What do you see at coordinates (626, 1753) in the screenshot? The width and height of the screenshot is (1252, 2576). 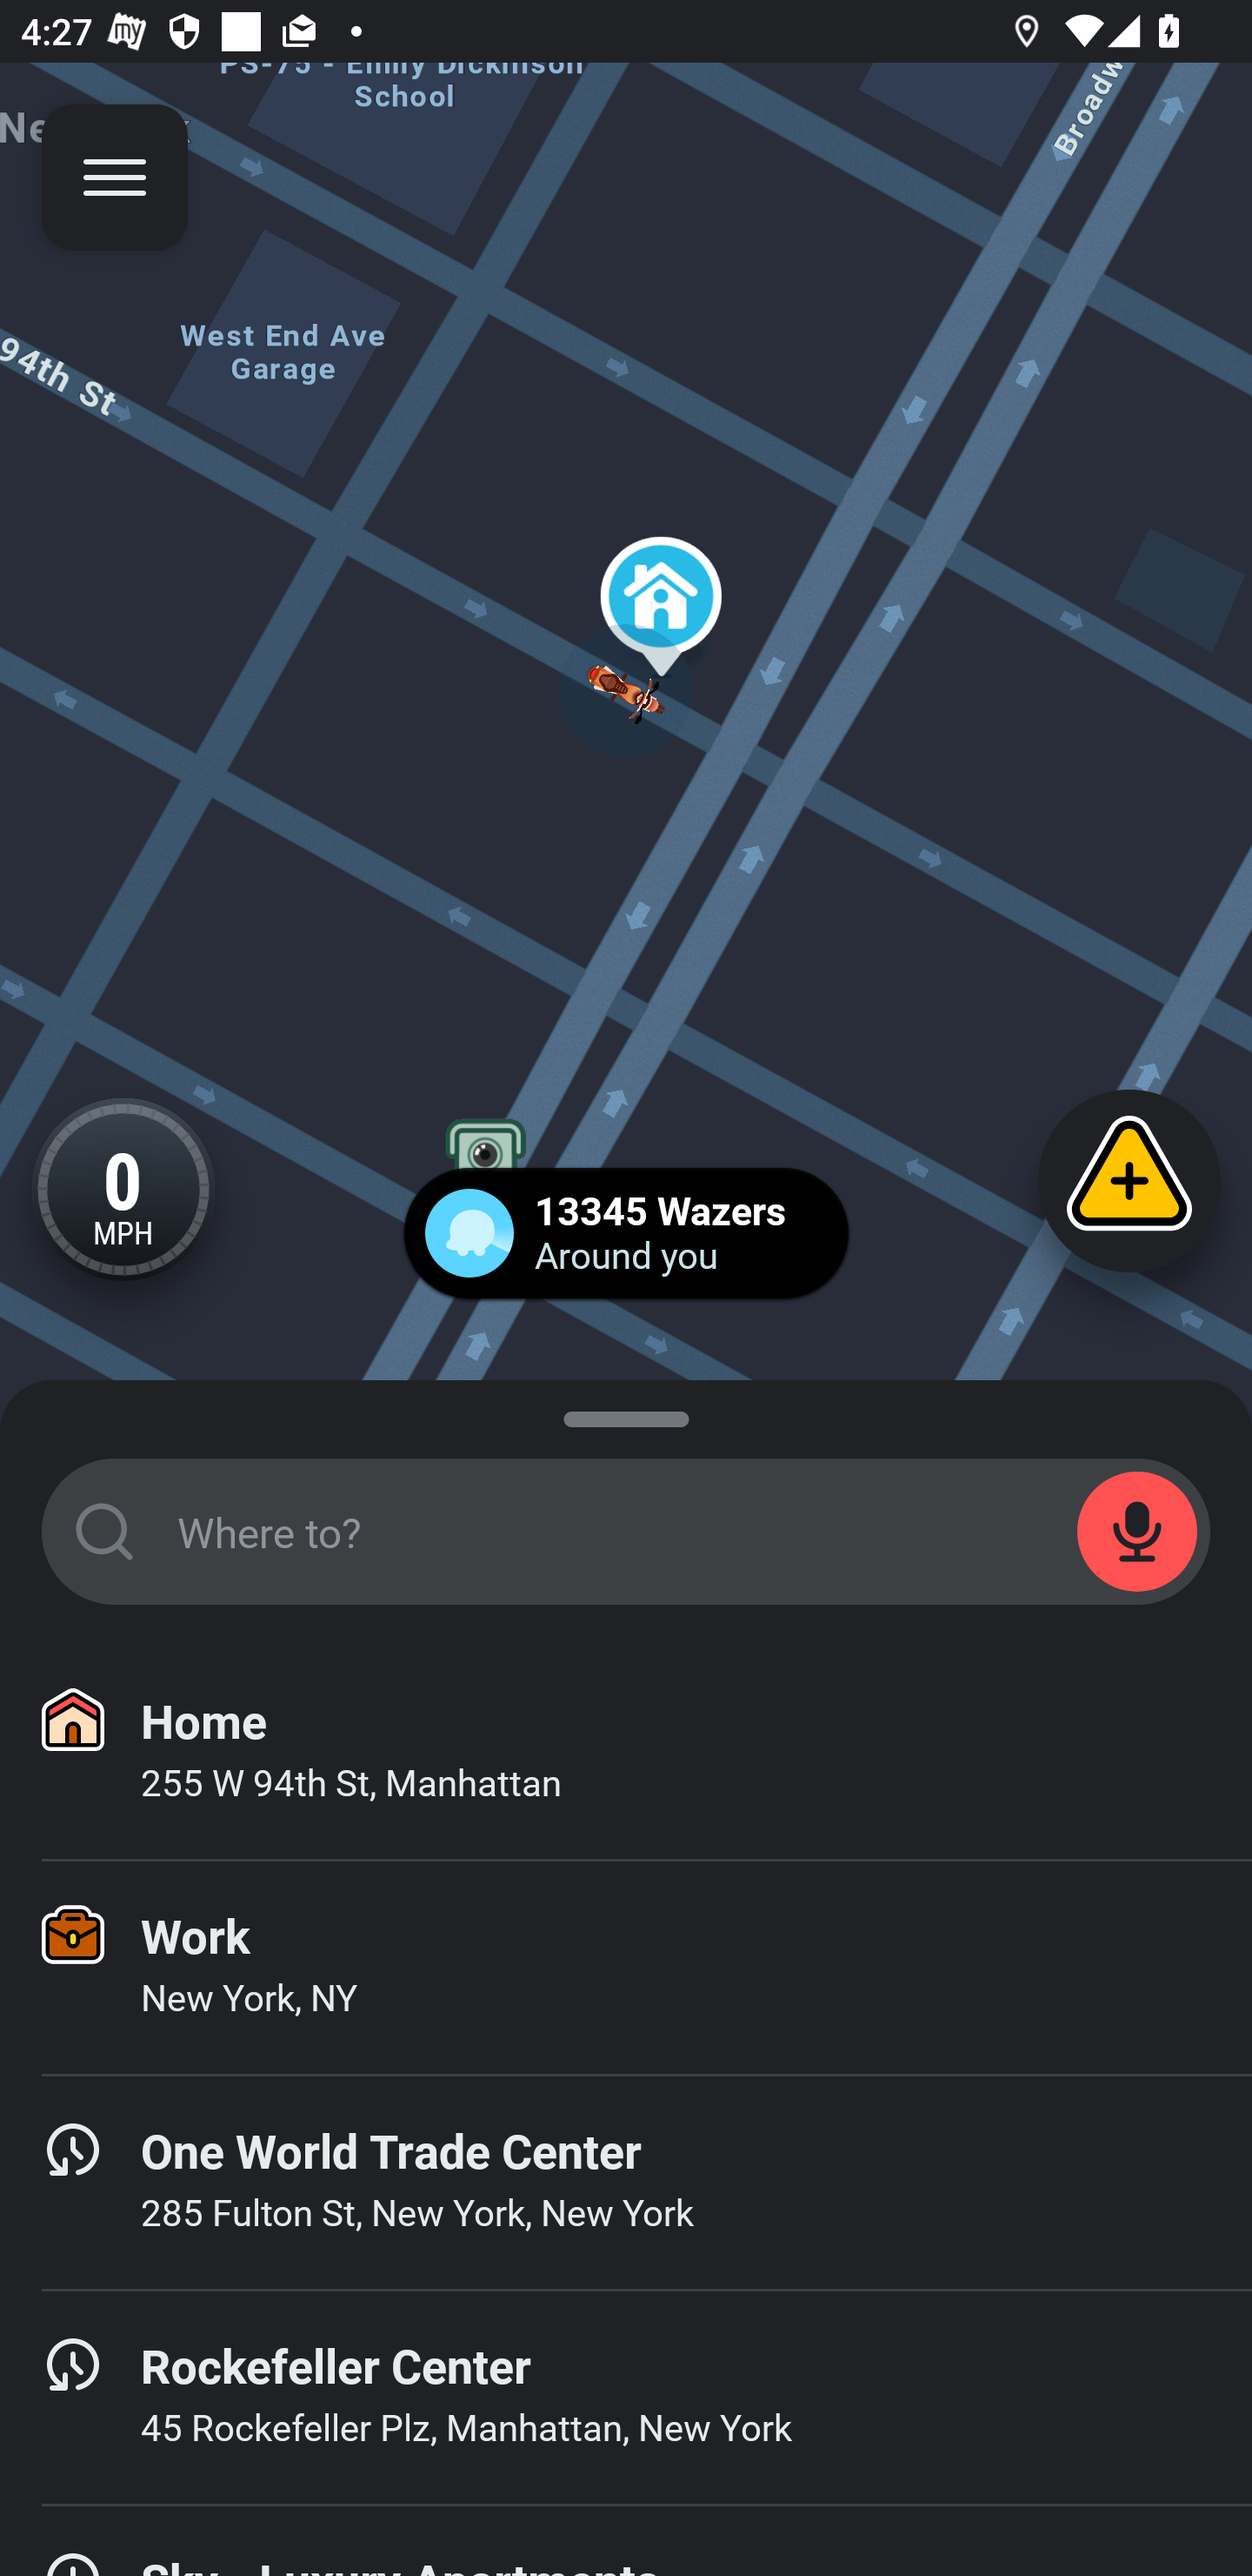 I see `Home 255 W 94th St, Manhattan` at bounding box center [626, 1753].